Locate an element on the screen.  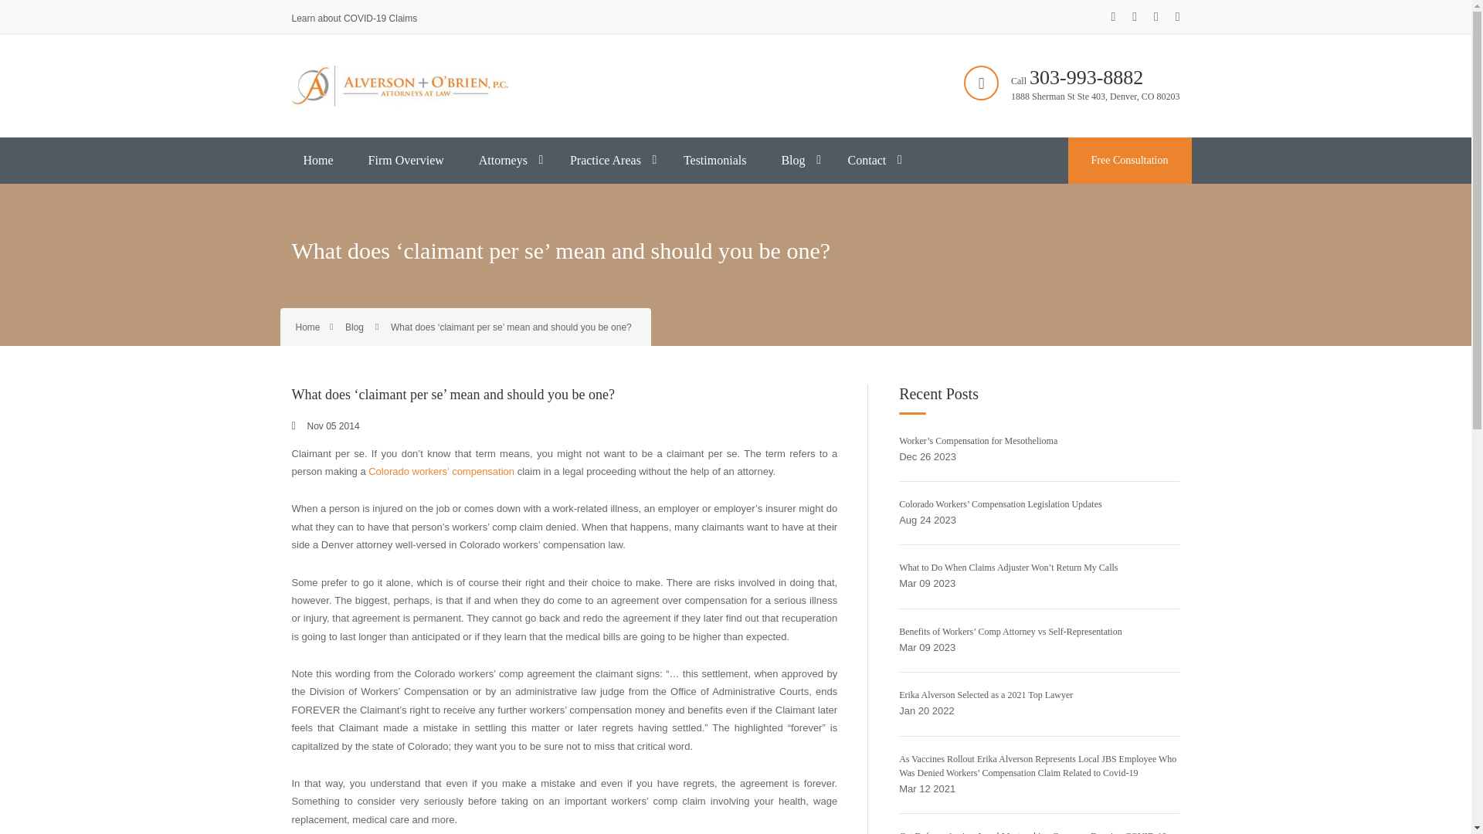
Practice Areas is located at coordinates (606, 161).